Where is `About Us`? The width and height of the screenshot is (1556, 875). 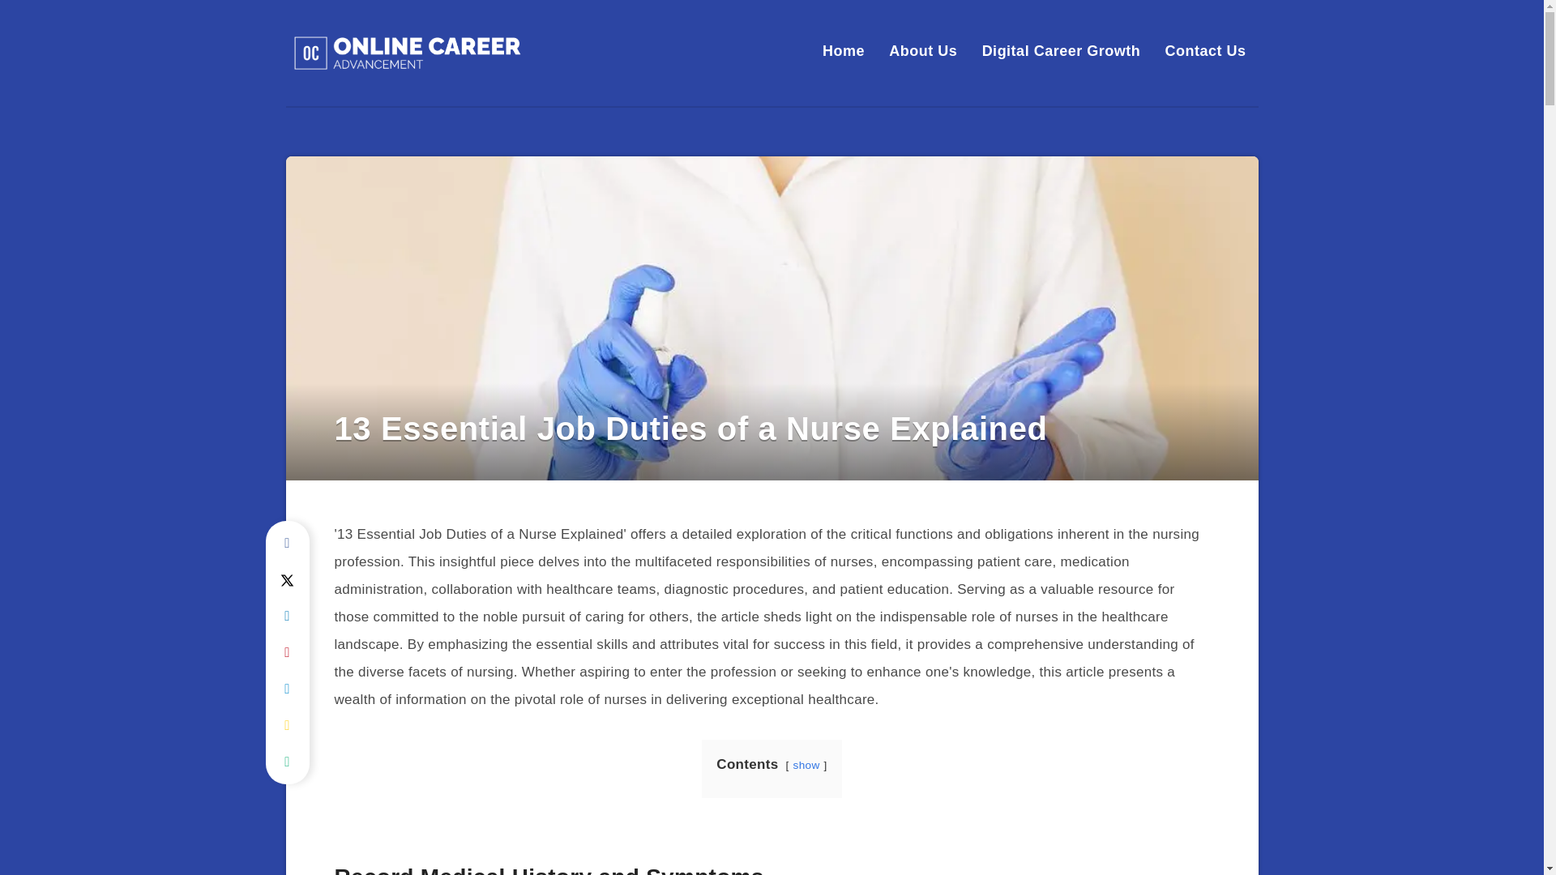
About Us is located at coordinates (922, 50).